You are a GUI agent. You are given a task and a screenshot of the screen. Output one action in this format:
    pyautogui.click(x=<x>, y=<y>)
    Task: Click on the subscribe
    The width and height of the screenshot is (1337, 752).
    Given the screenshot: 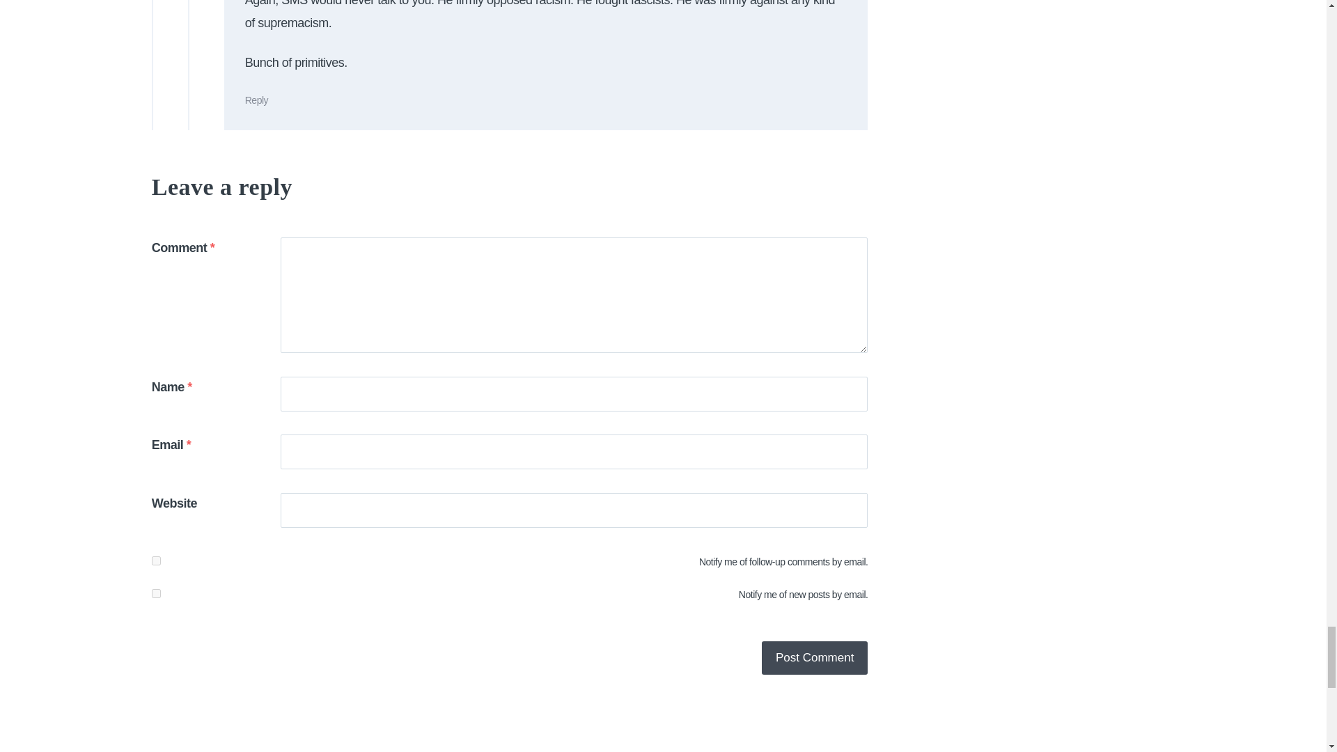 What is the action you would take?
    pyautogui.click(x=156, y=593)
    